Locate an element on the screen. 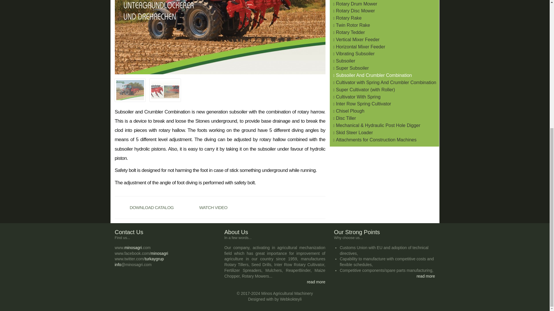 The width and height of the screenshot is (554, 311). WATCH VIDEO is located at coordinates (219, 207).